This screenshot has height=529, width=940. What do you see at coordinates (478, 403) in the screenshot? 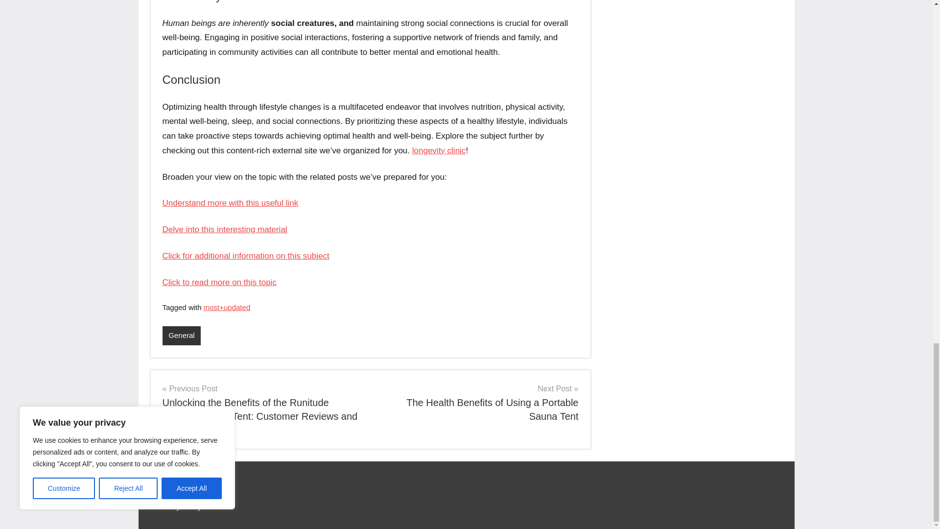
I see `General` at bounding box center [478, 403].